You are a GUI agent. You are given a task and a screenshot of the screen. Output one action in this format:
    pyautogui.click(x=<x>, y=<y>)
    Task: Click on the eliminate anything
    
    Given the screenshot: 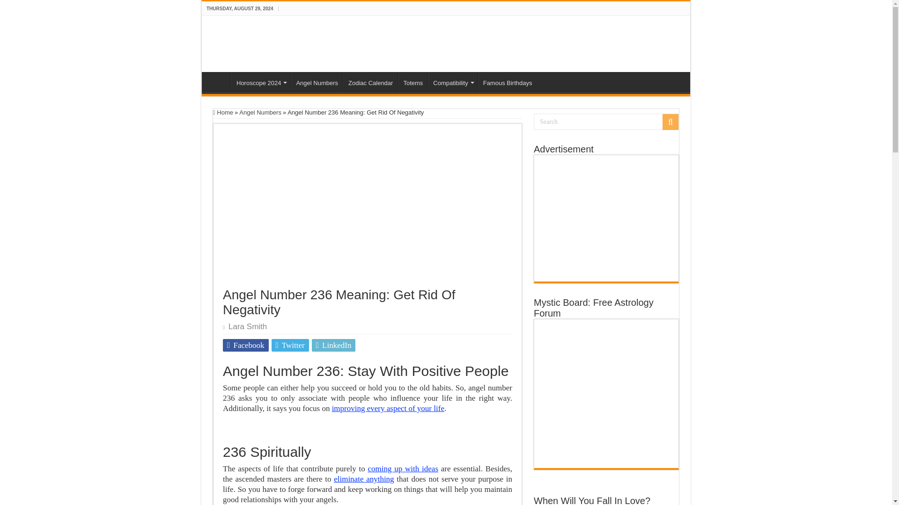 What is the action you would take?
    pyautogui.click(x=363, y=479)
    